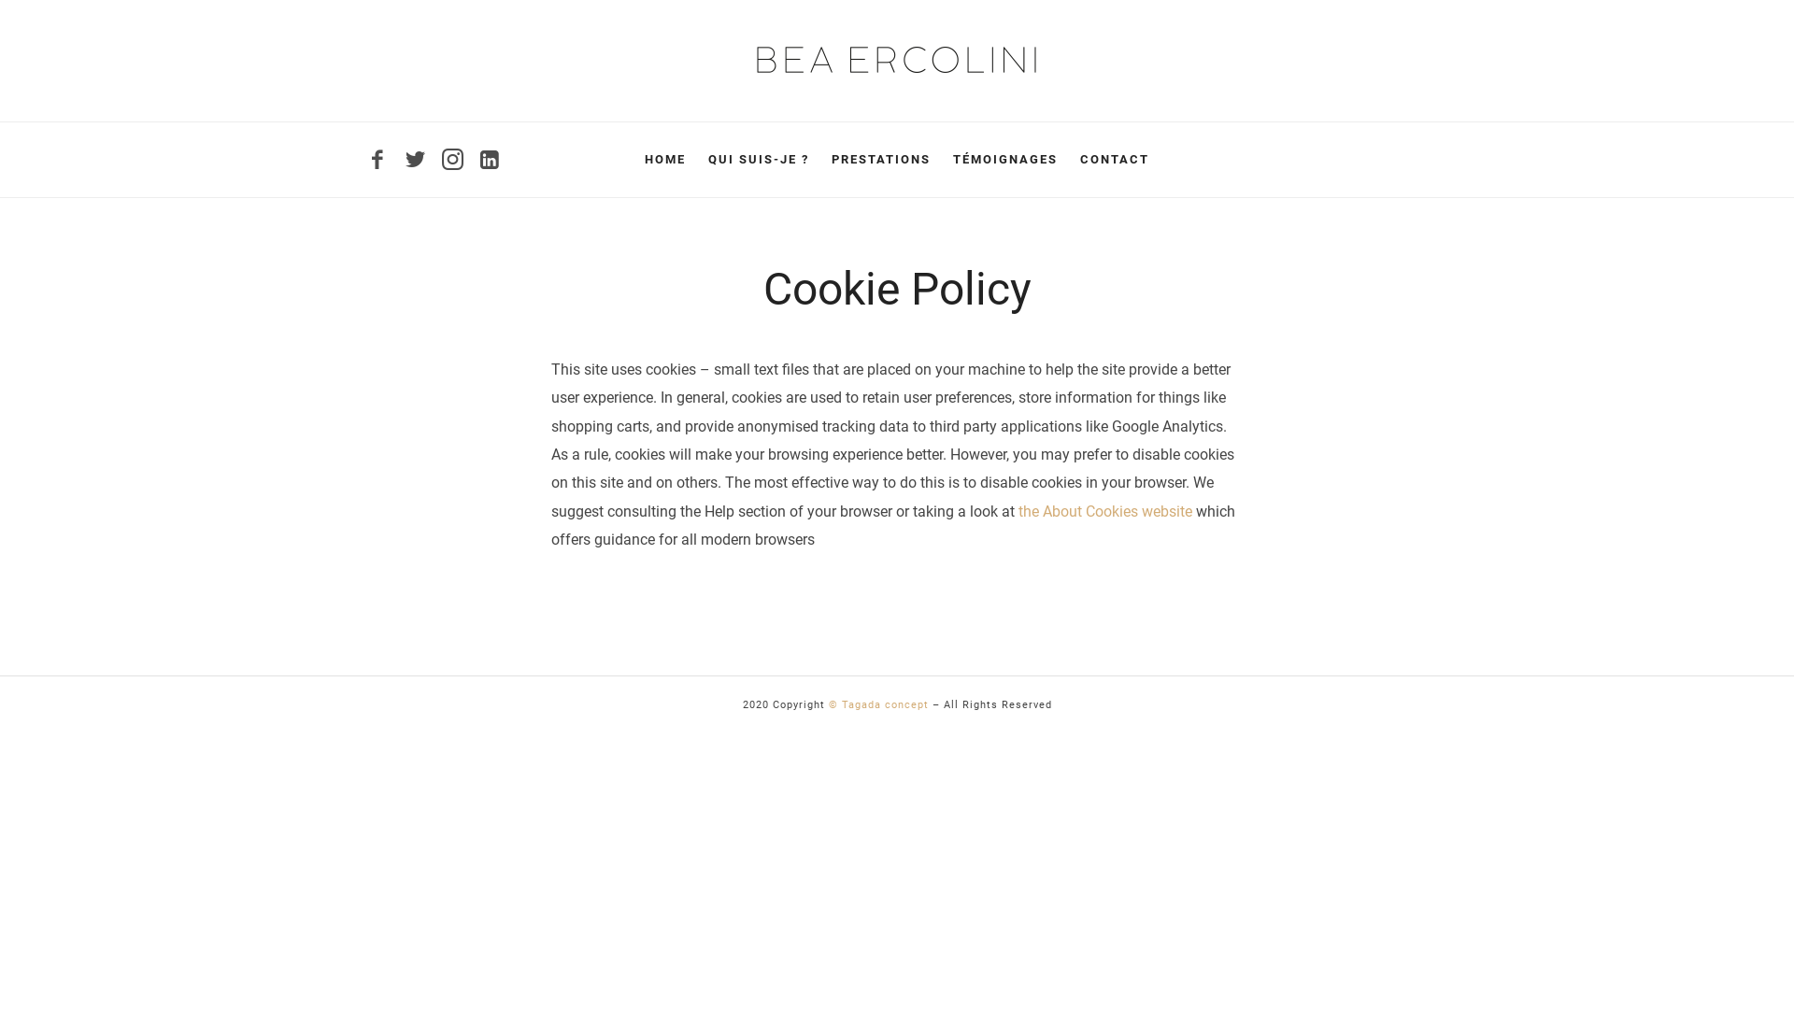 The width and height of the screenshot is (1794, 1009). I want to click on Bea Ercolini, so click(897, 60).